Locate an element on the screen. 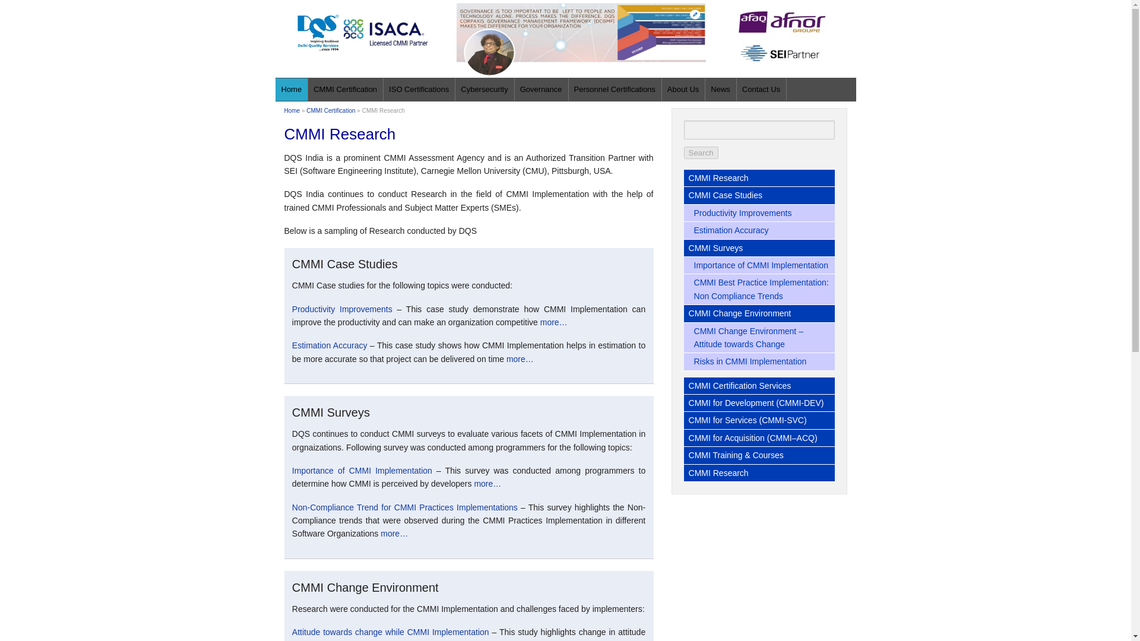 Image resolution: width=1140 pixels, height=641 pixels. CMMI Certification is located at coordinates (330, 110).